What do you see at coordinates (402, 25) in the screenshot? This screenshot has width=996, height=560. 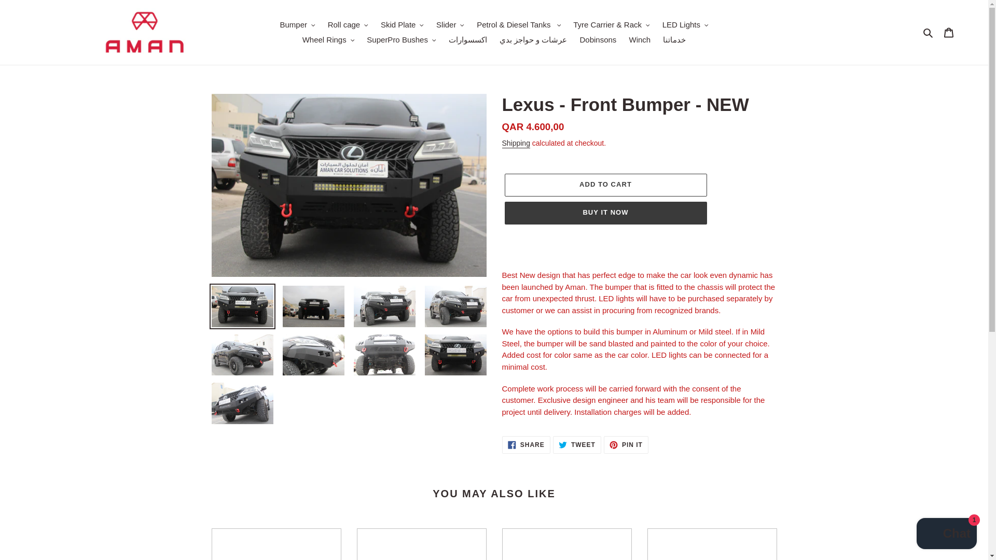 I see `Skid Plate` at bounding box center [402, 25].